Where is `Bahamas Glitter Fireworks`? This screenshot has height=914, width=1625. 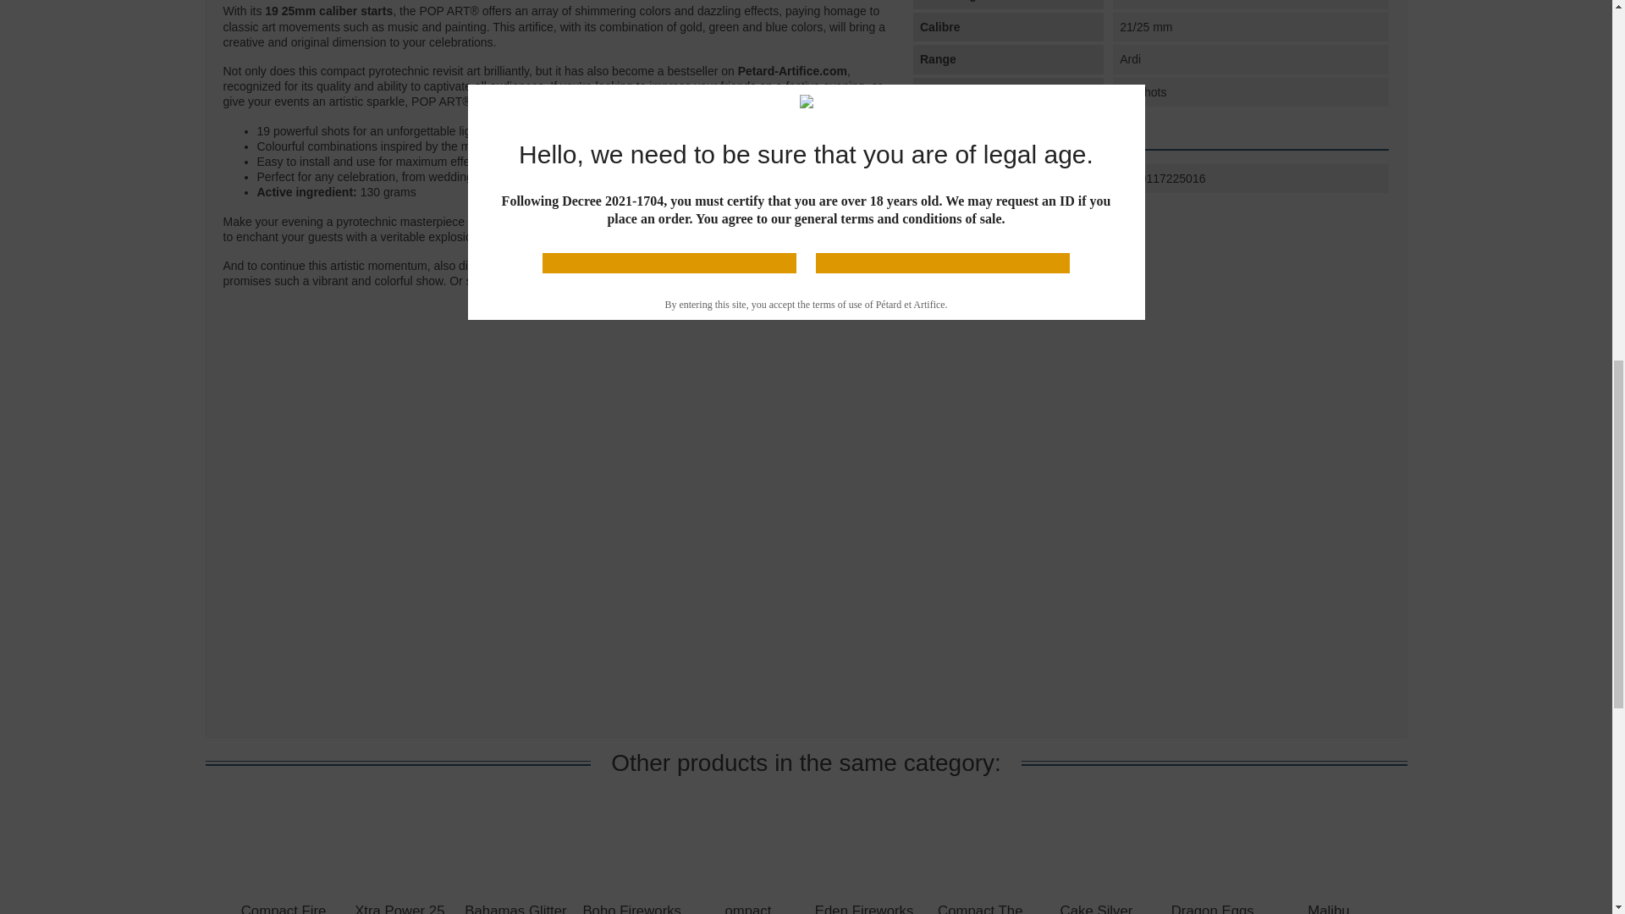 Bahamas Glitter Fireworks is located at coordinates (515, 909).